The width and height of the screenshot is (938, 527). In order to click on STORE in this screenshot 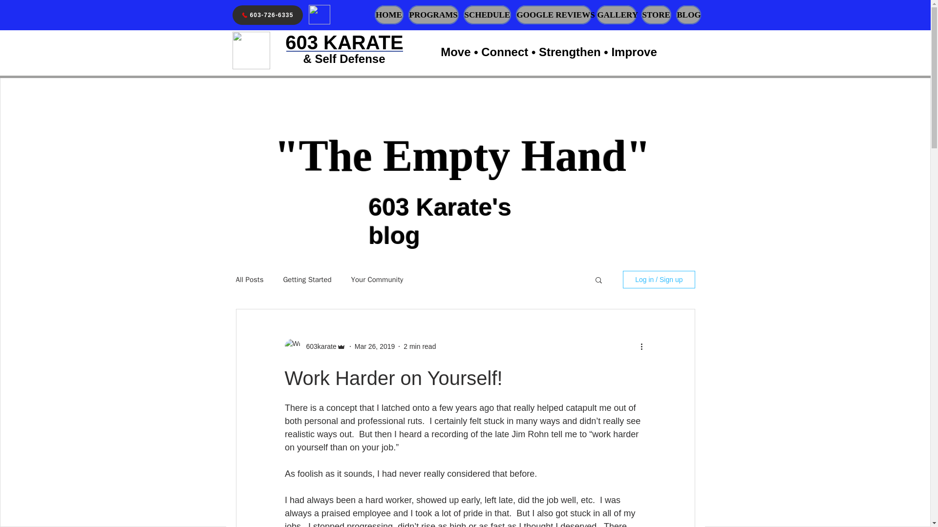, I will do `click(656, 15)`.